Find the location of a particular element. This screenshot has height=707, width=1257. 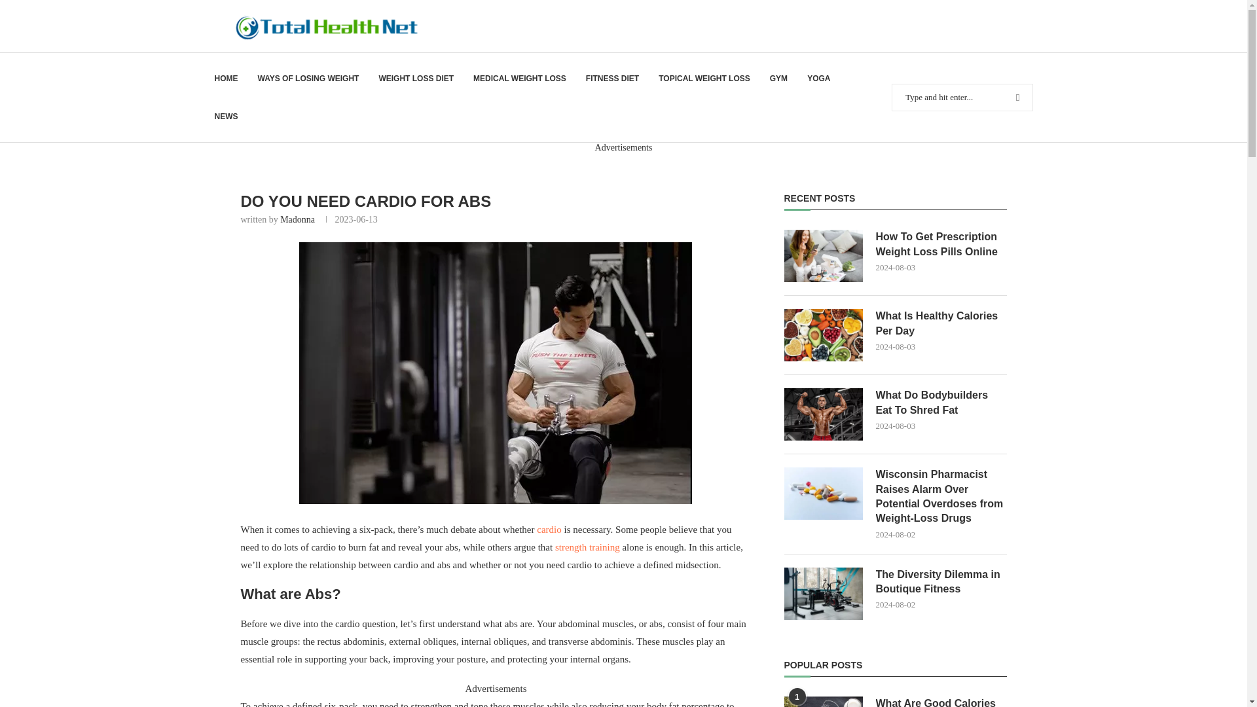

YOGA is located at coordinates (818, 79).